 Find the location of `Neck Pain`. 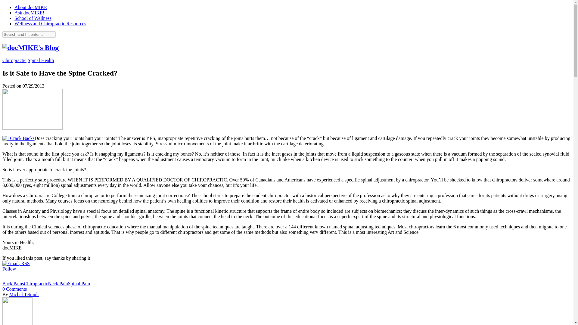

Neck Pain is located at coordinates (58, 283).